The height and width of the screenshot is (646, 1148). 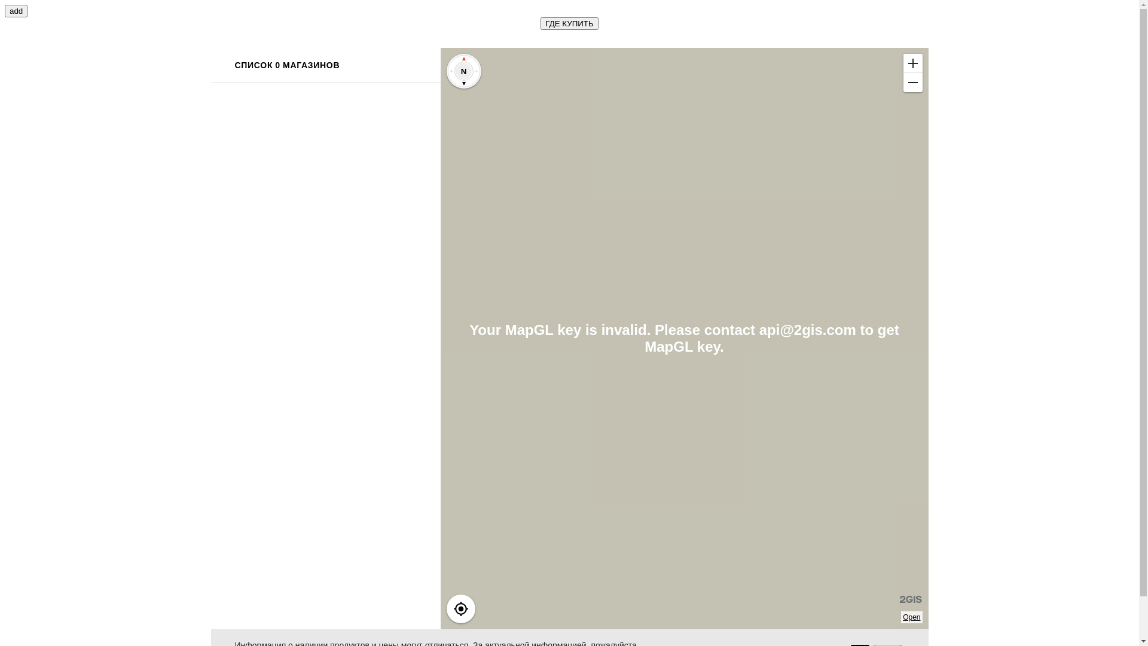 What do you see at coordinates (911, 617) in the screenshot?
I see `Open` at bounding box center [911, 617].